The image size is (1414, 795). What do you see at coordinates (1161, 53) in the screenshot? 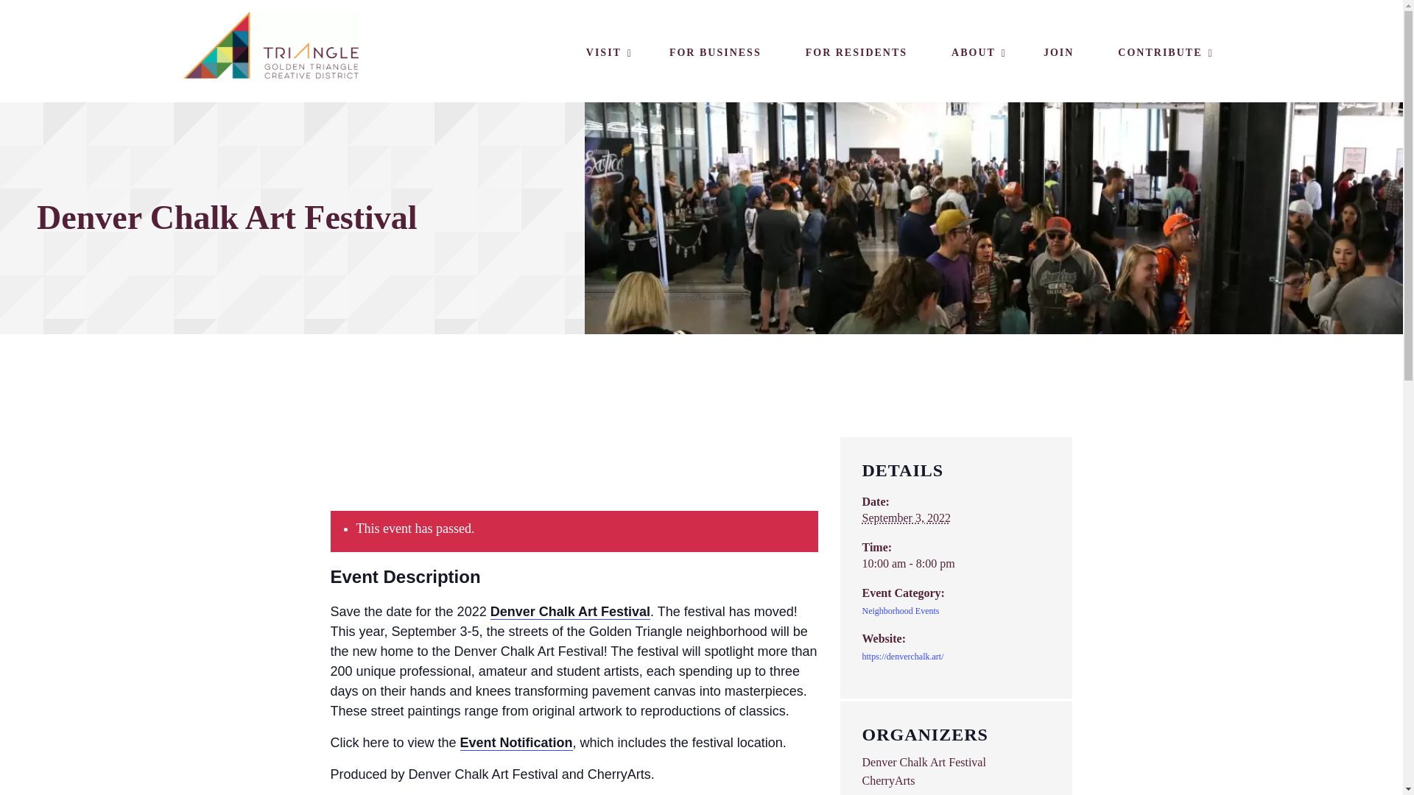
I see `CONTRIBUTE` at bounding box center [1161, 53].